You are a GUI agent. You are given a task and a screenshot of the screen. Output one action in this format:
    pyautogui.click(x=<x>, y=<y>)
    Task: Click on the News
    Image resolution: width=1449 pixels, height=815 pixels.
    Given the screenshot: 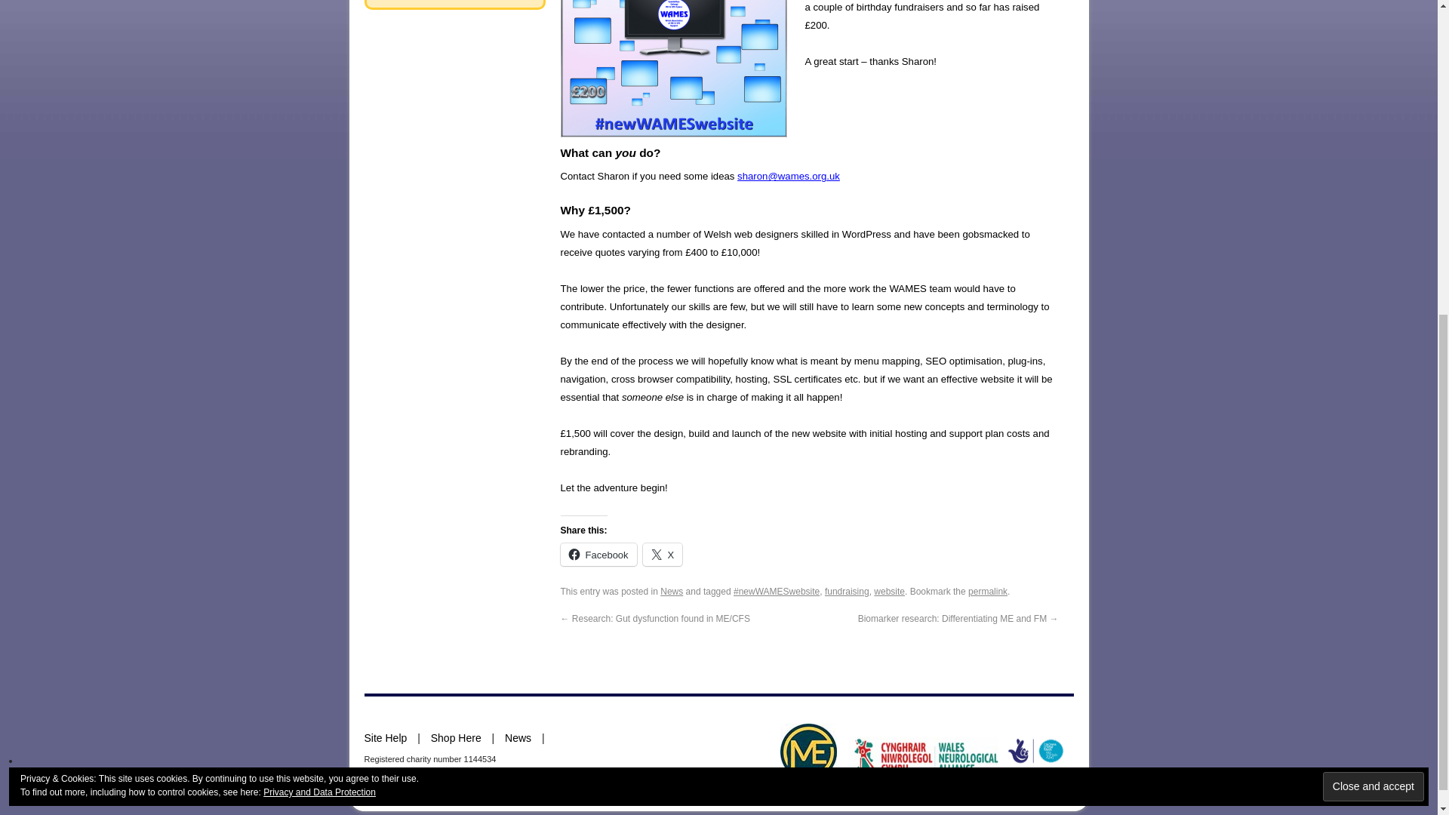 What is the action you would take?
    pyautogui.click(x=672, y=591)
    